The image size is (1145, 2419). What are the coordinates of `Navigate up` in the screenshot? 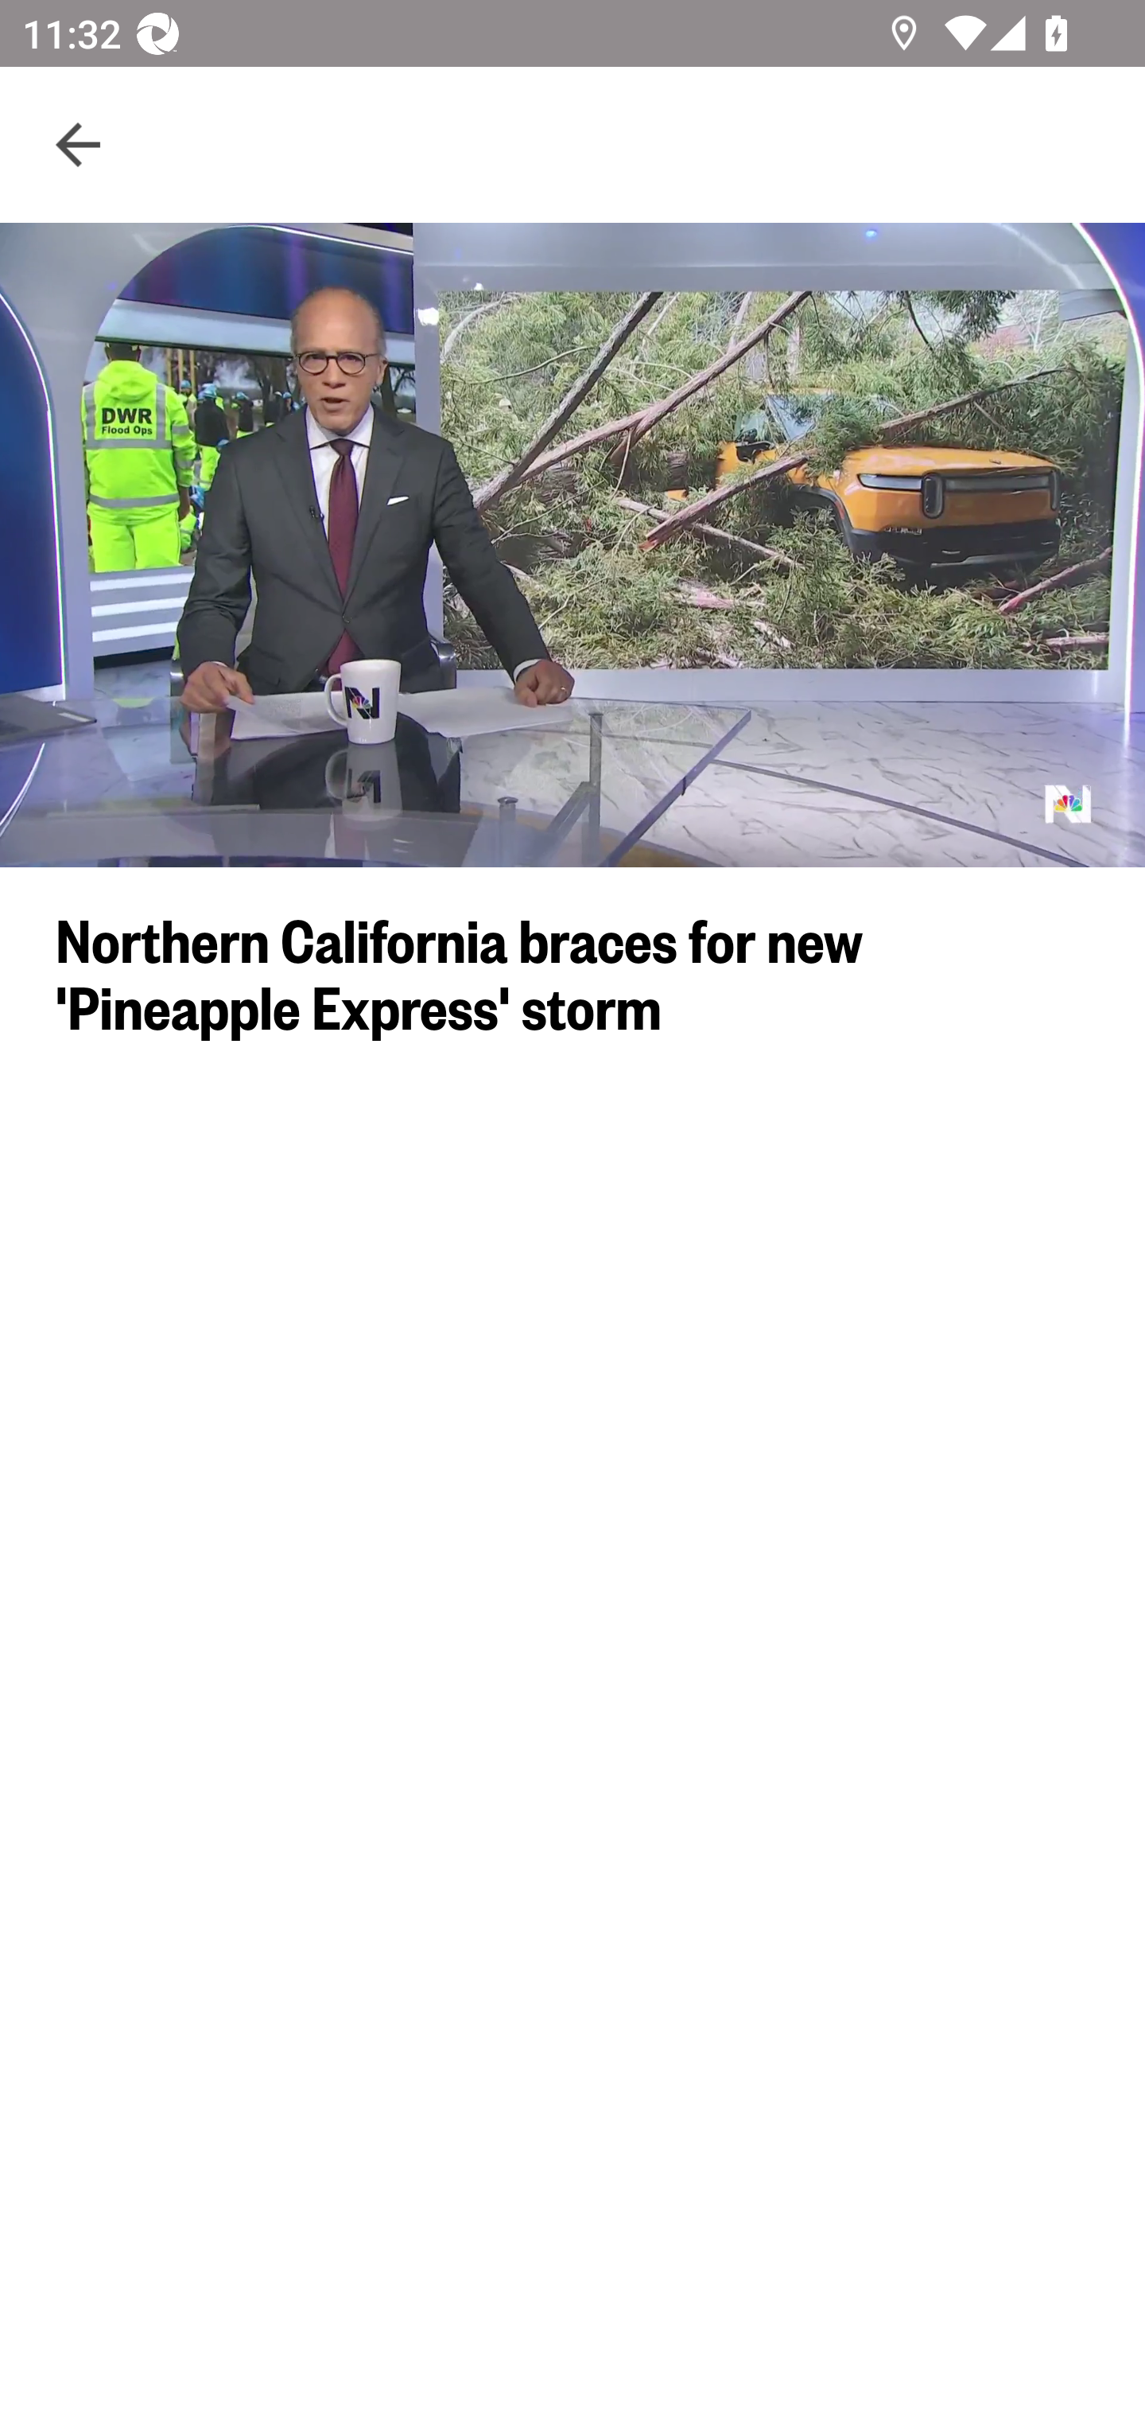 It's located at (78, 145).